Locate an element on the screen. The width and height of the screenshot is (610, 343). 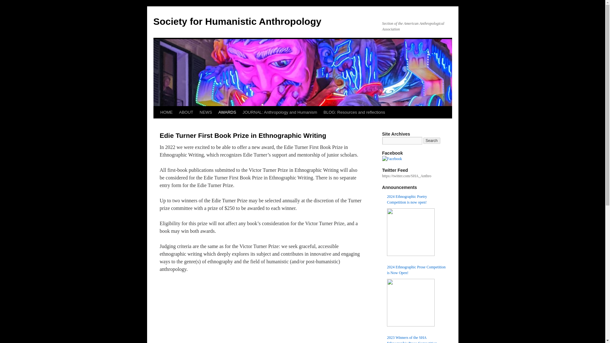
ABOUT is located at coordinates (186, 112).